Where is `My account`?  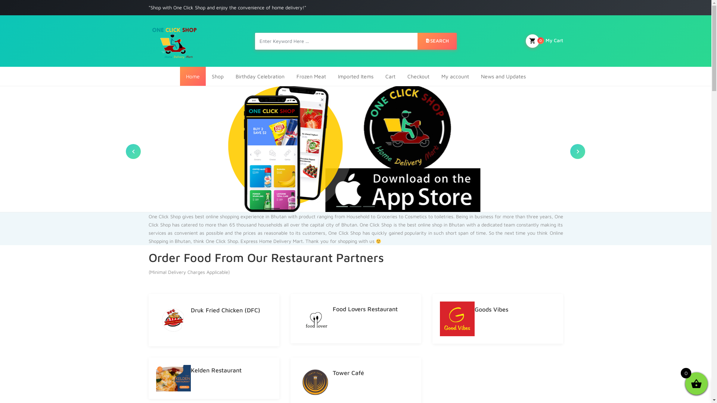 My account is located at coordinates (455, 76).